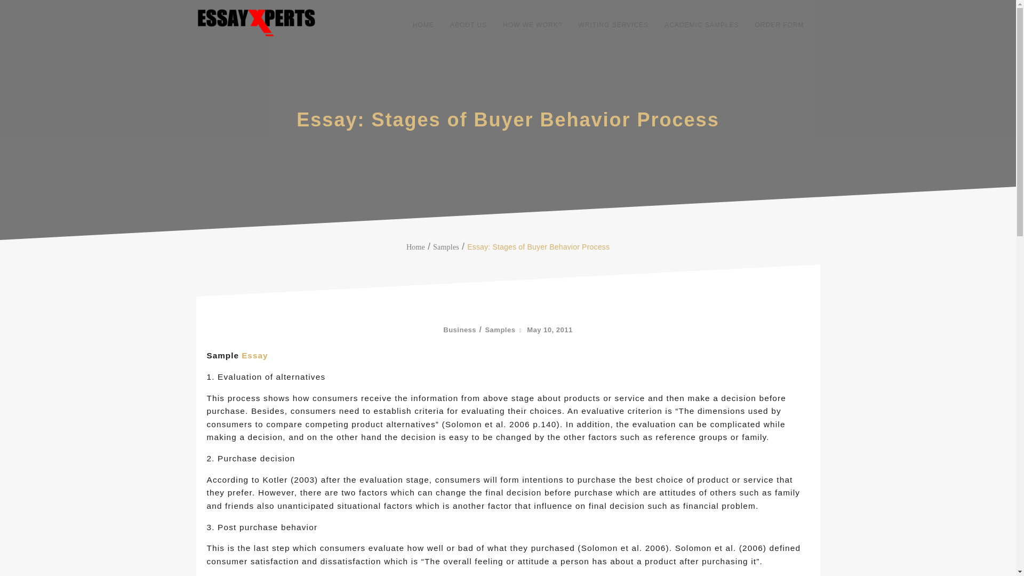 This screenshot has height=576, width=1024. What do you see at coordinates (532, 25) in the screenshot?
I see `HOW WE WORK?` at bounding box center [532, 25].